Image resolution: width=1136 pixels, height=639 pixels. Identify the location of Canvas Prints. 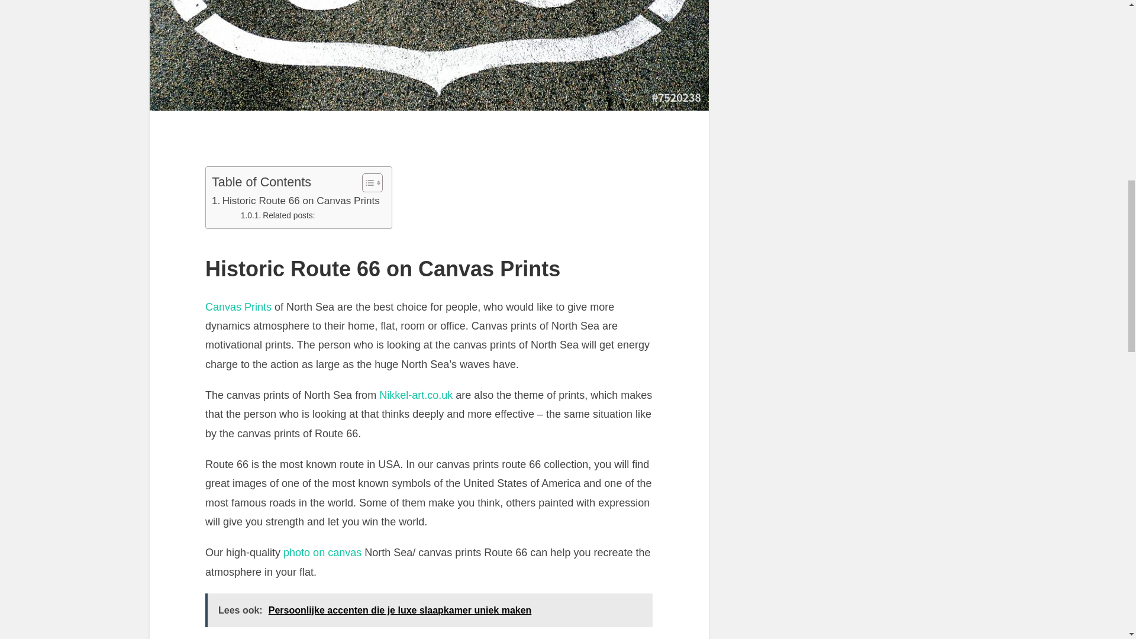
(238, 306).